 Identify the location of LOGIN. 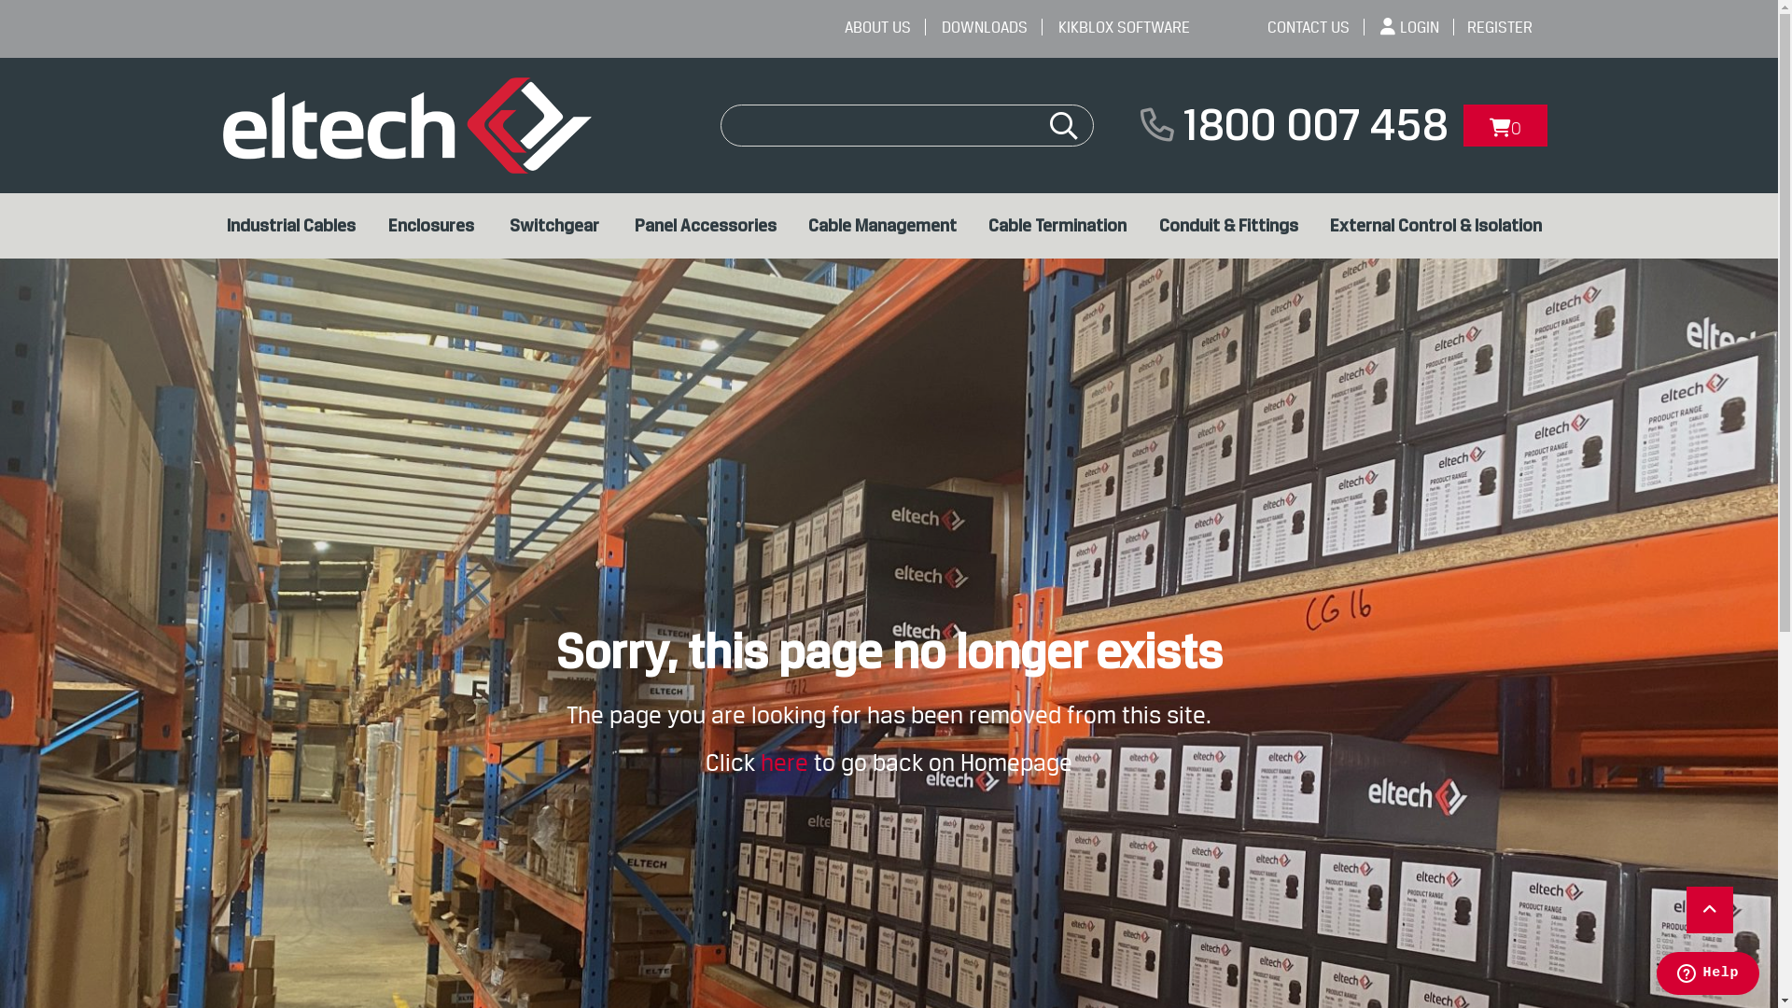
(1417, 27).